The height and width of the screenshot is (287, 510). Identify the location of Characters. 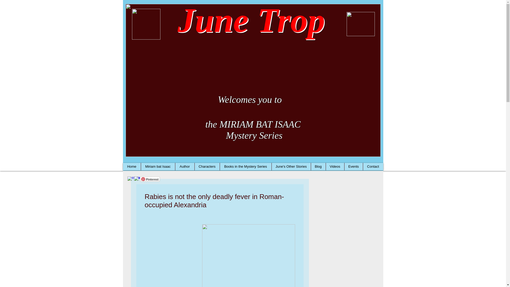
(207, 167).